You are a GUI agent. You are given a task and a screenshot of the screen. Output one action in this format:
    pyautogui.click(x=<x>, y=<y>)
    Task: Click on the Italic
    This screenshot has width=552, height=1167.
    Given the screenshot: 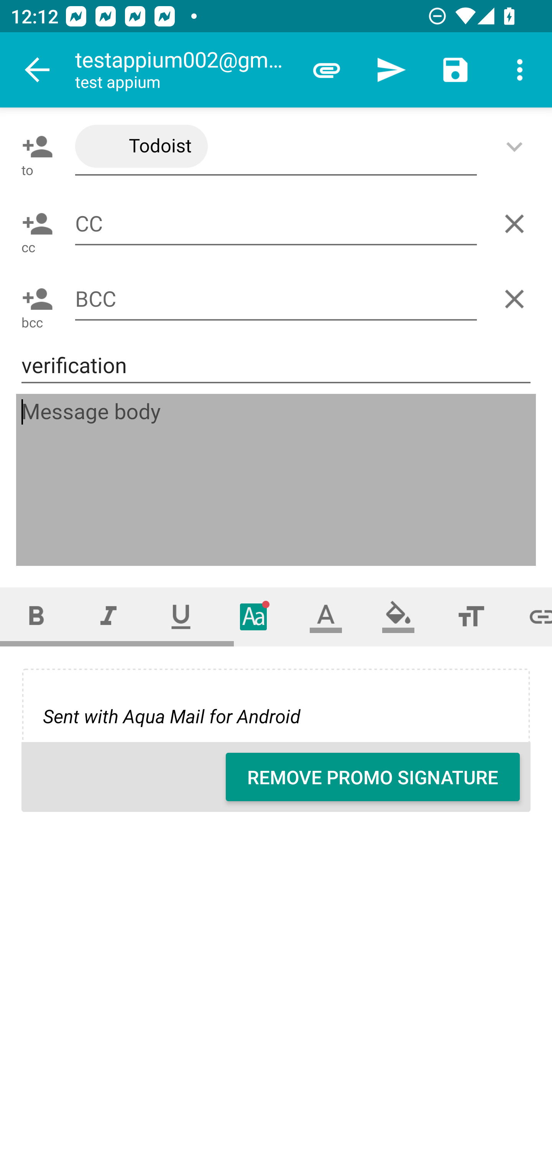 What is the action you would take?
    pyautogui.click(x=108, y=617)
    